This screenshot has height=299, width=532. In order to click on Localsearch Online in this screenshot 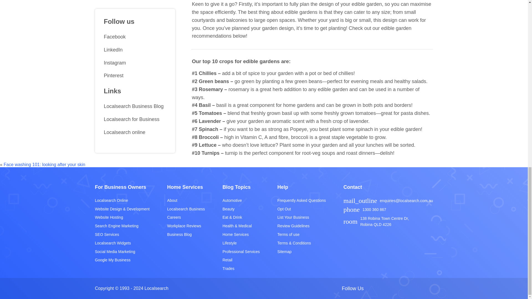, I will do `click(122, 200)`.